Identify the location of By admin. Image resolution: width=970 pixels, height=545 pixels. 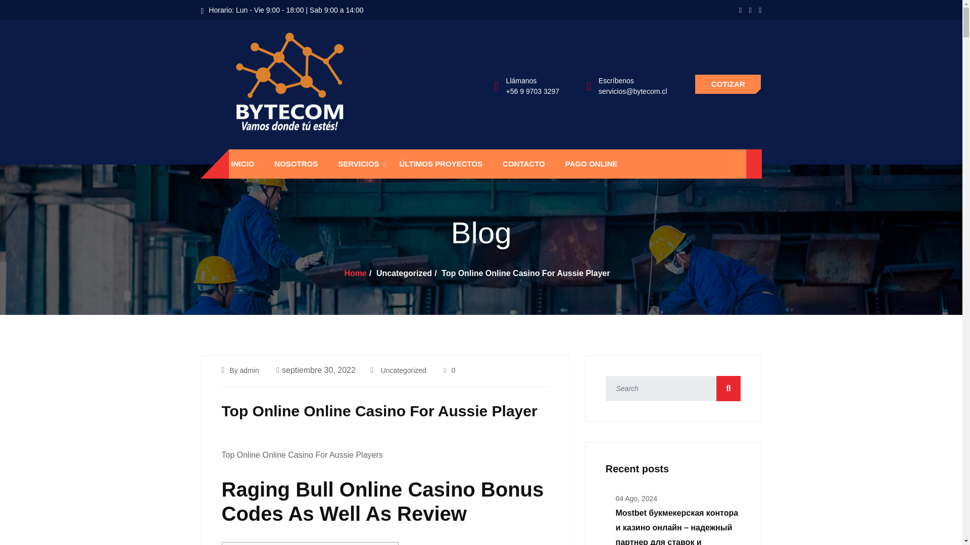
(244, 370).